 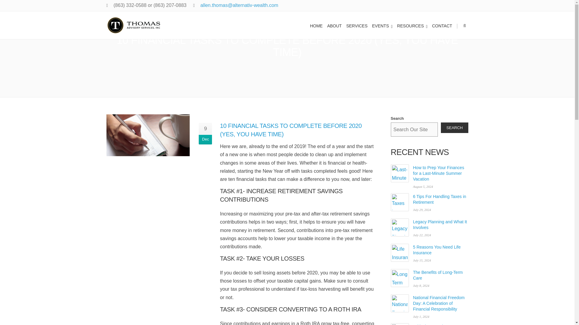 I want to click on How to Prep Your Finances for a Last-Minute Summer Vacation, so click(x=400, y=173).